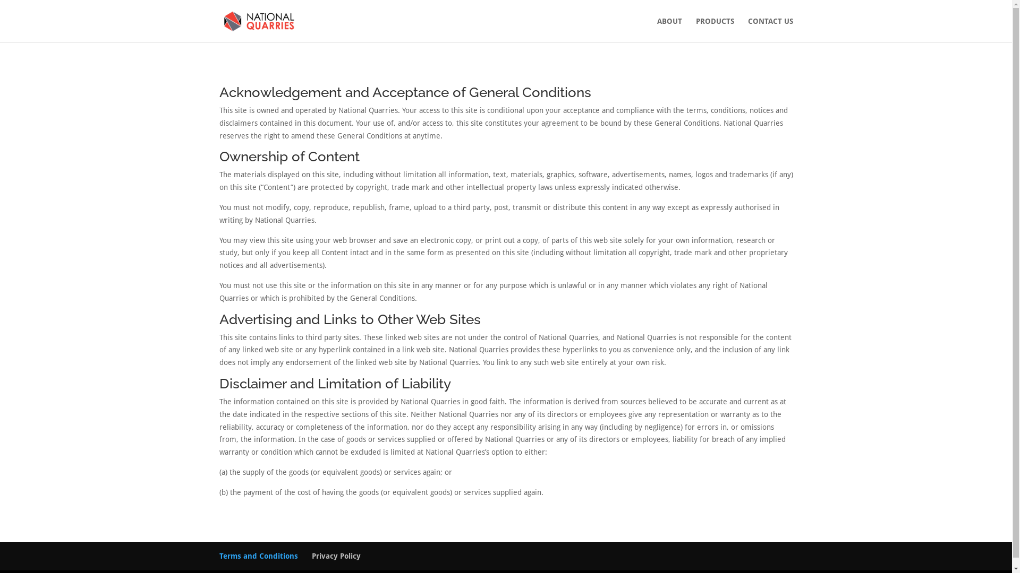  What do you see at coordinates (770, 30) in the screenshot?
I see `CONTACT US` at bounding box center [770, 30].